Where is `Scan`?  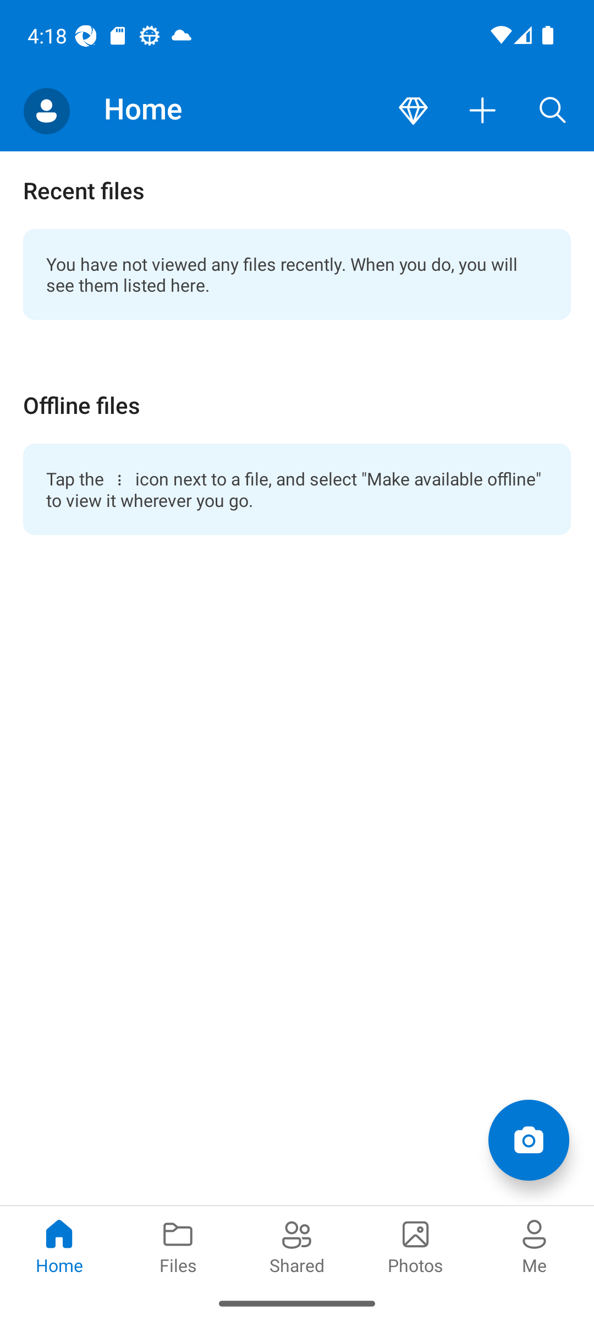
Scan is located at coordinates (528, 1139).